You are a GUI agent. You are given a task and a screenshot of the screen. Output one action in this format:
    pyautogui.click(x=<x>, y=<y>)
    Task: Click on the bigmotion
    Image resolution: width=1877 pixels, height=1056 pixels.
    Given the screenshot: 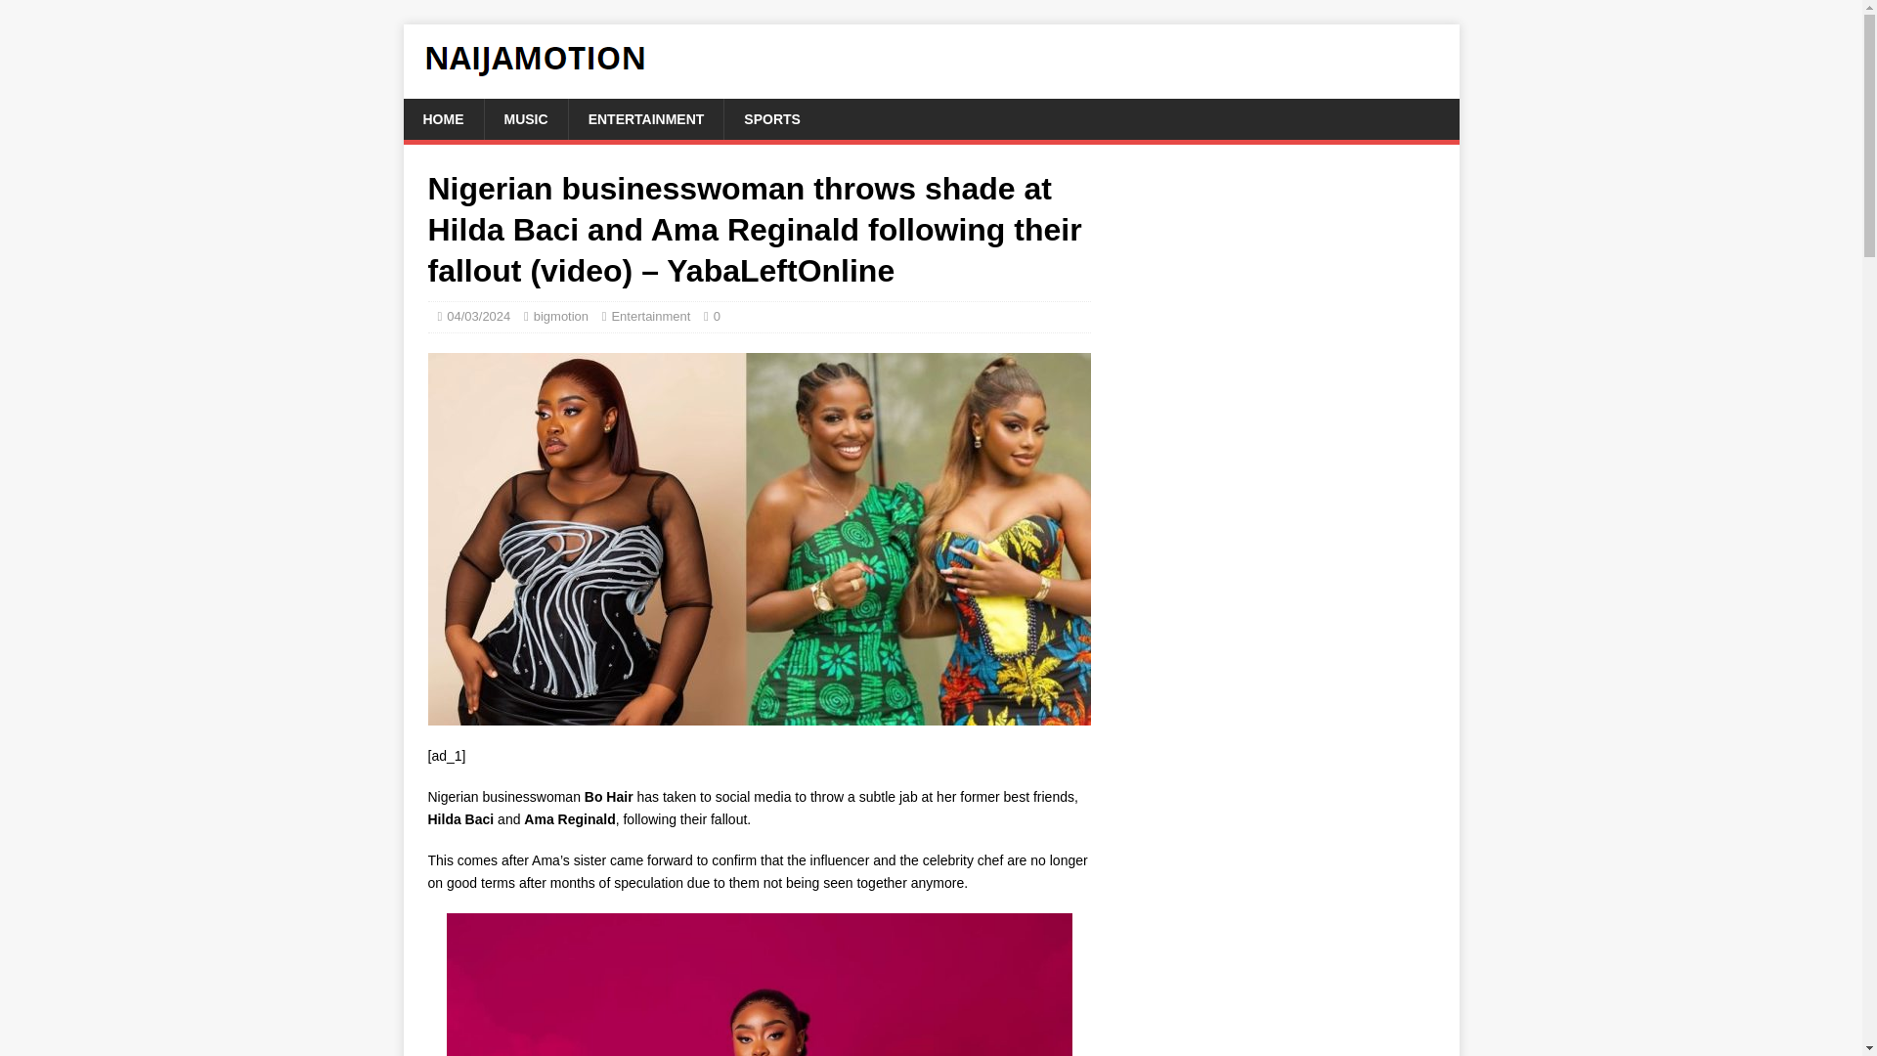 What is the action you would take?
    pyautogui.click(x=561, y=316)
    